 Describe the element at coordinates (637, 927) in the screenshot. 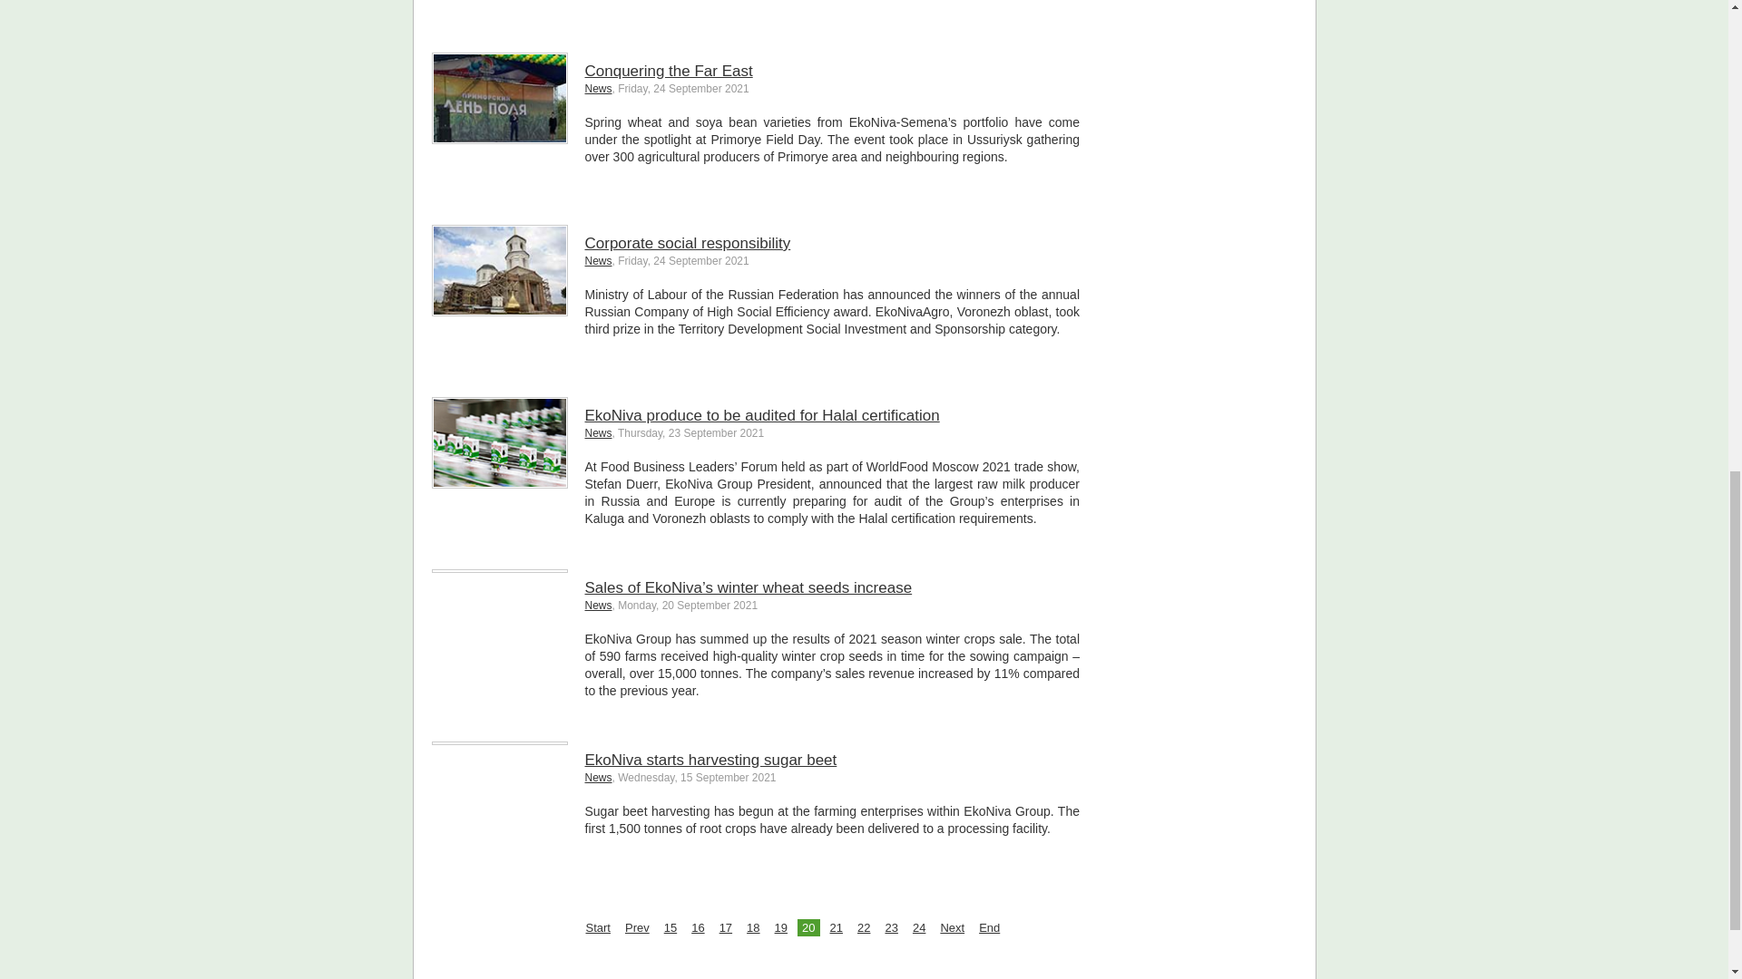

I see `Prev` at that location.